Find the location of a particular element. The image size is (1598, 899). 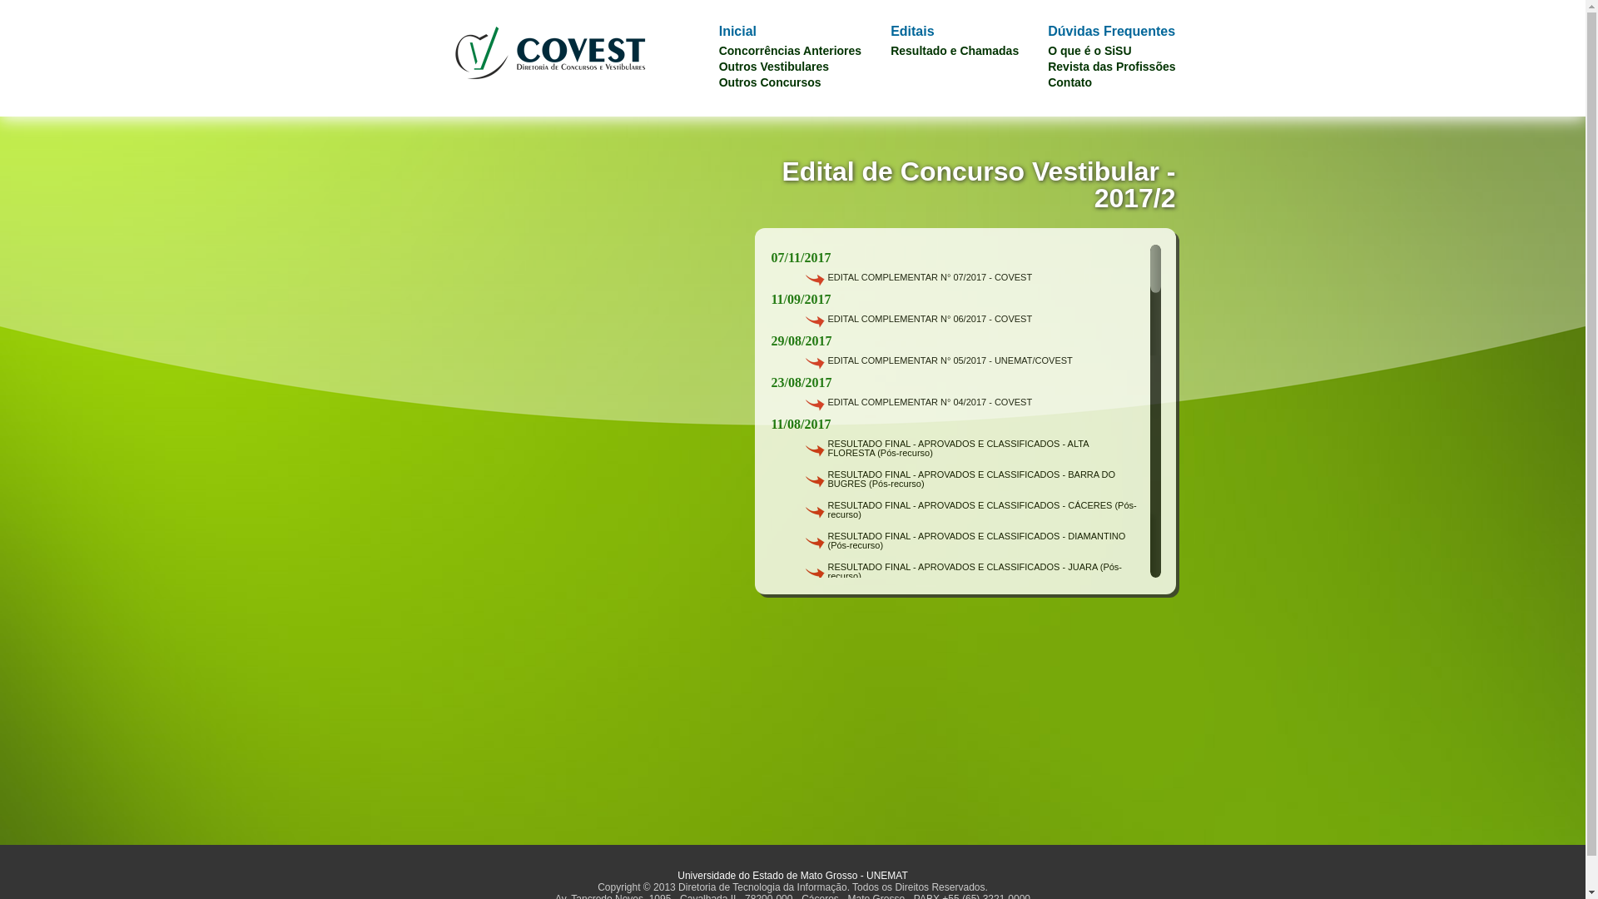

Resultado e Chamadas is located at coordinates (955, 51).